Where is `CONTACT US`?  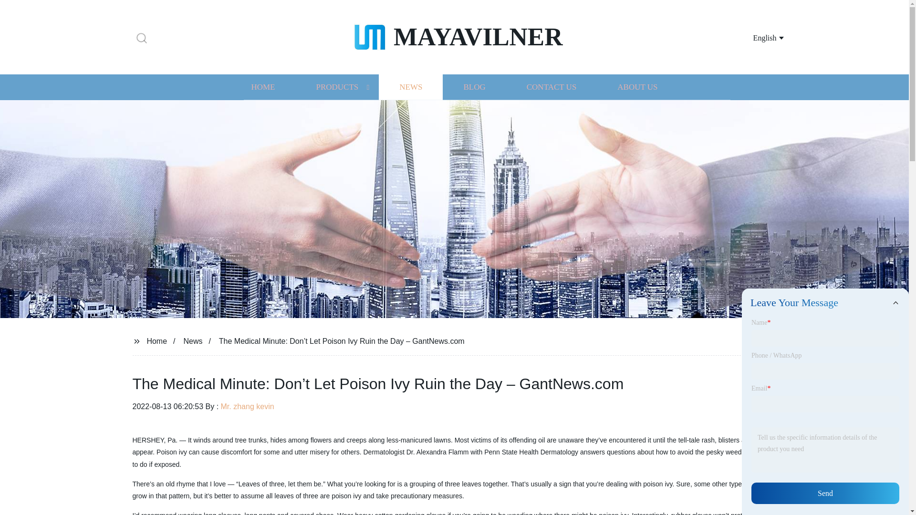 CONTACT US is located at coordinates (552, 87).